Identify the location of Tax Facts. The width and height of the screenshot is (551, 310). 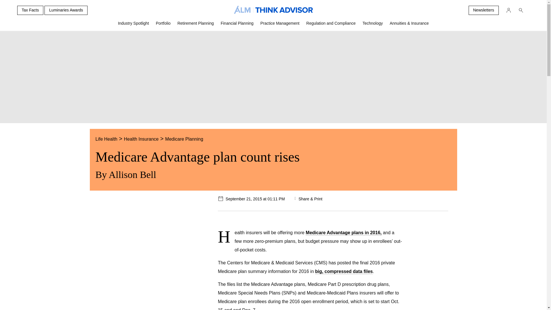
(30, 10).